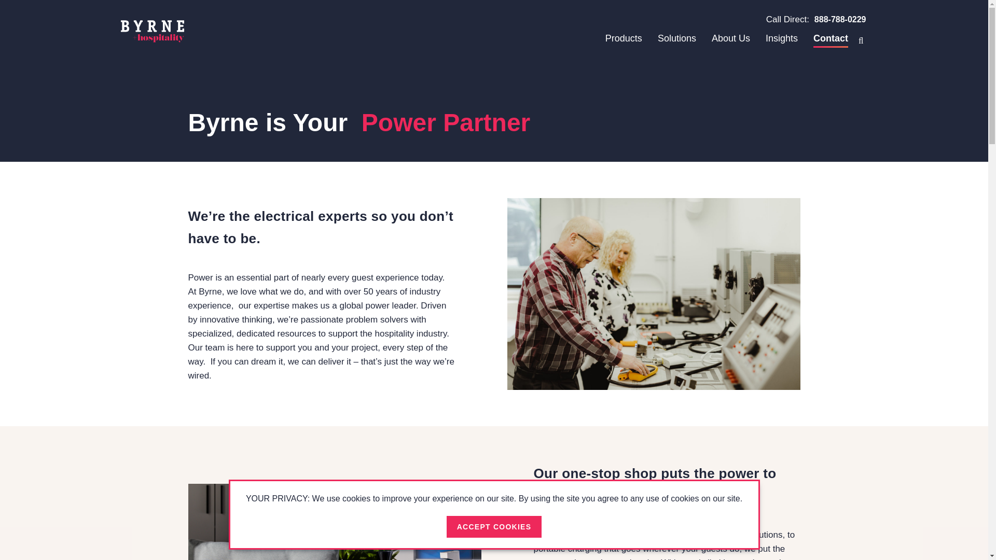  Describe the element at coordinates (831, 40) in the screenshot. I see `Contact` at that location.